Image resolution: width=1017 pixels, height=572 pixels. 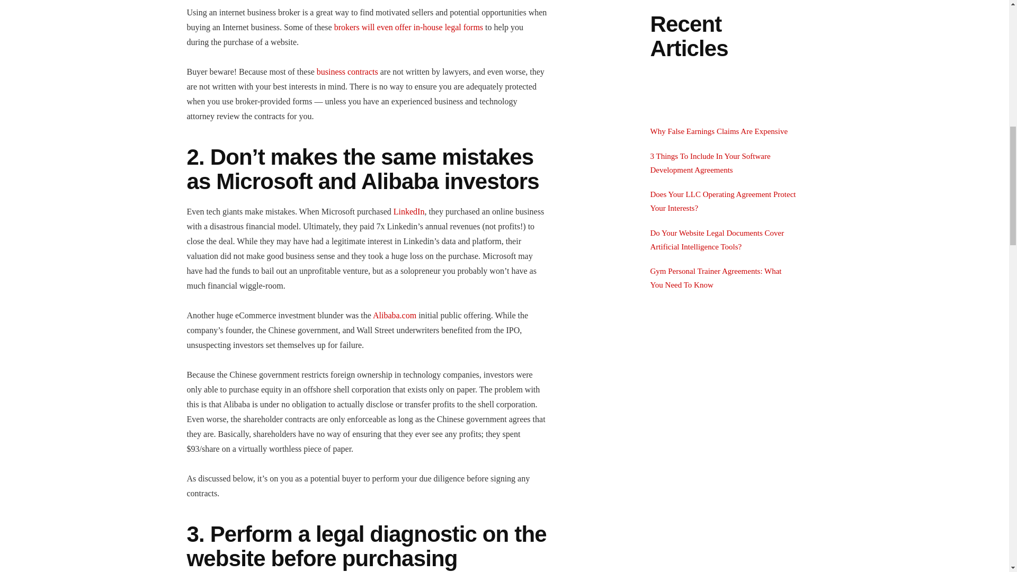 What do you see at coordinates (394, 315) in the screenshot?
I see `Alibaba.com` at bounding box center [394, 315].